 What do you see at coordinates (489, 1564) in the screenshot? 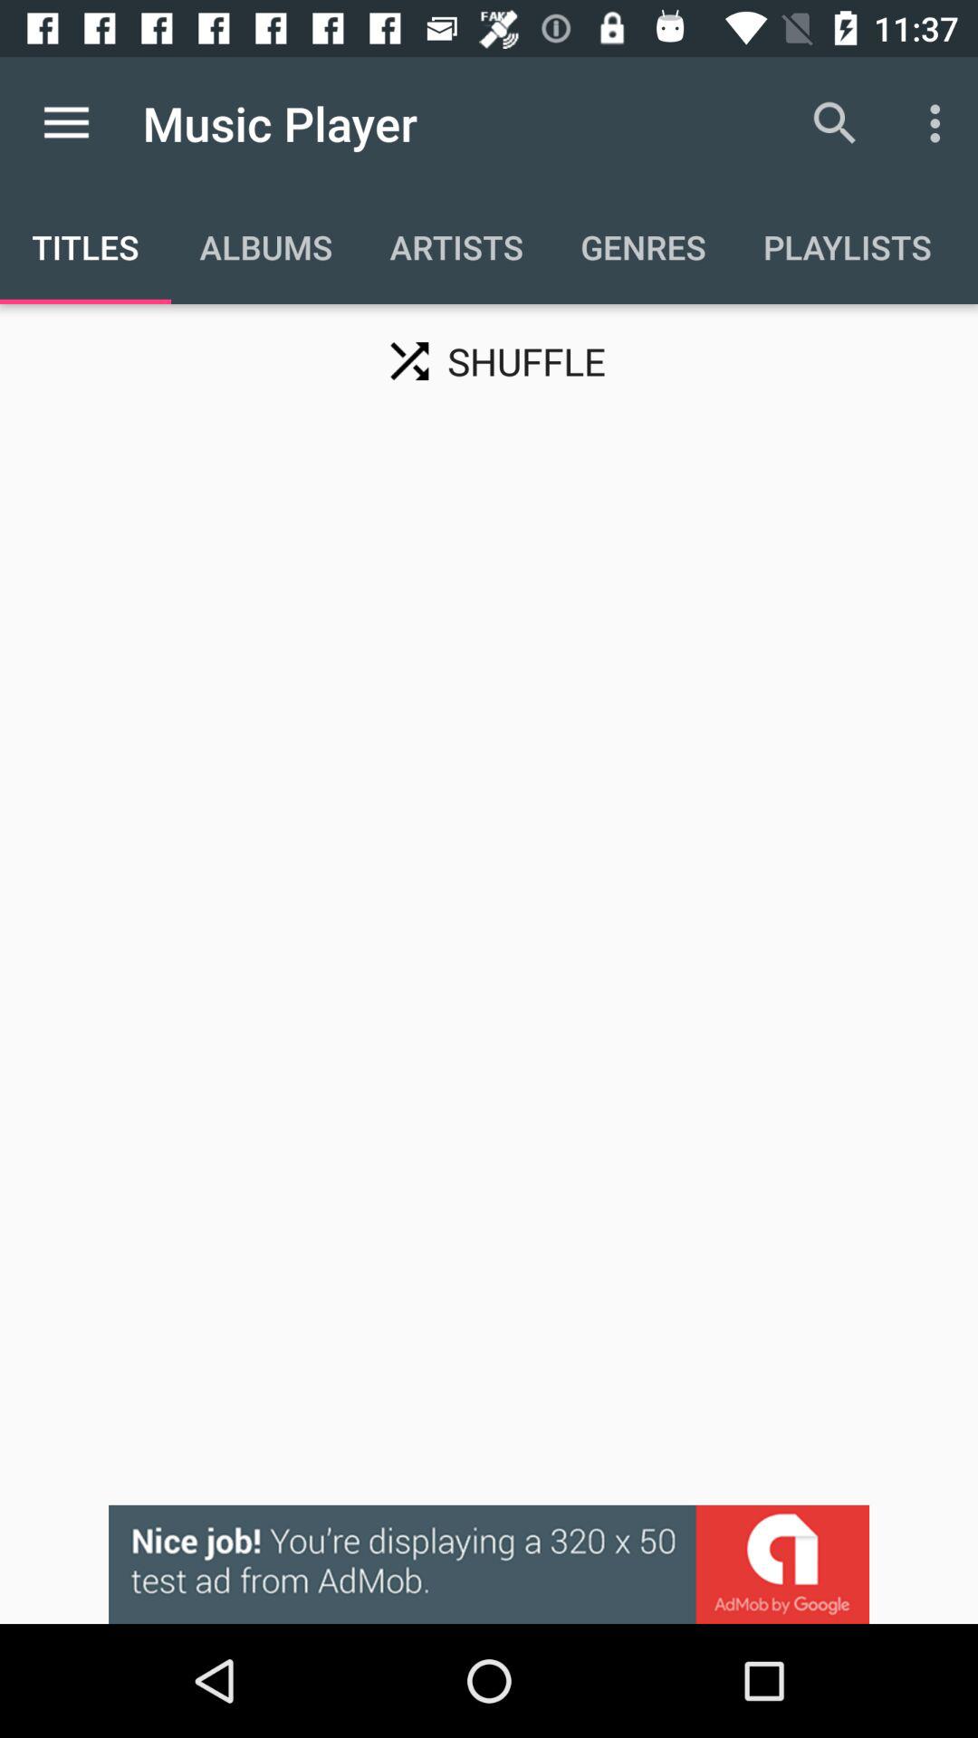
I see `advertisement` at bounding box center [489, 1564].